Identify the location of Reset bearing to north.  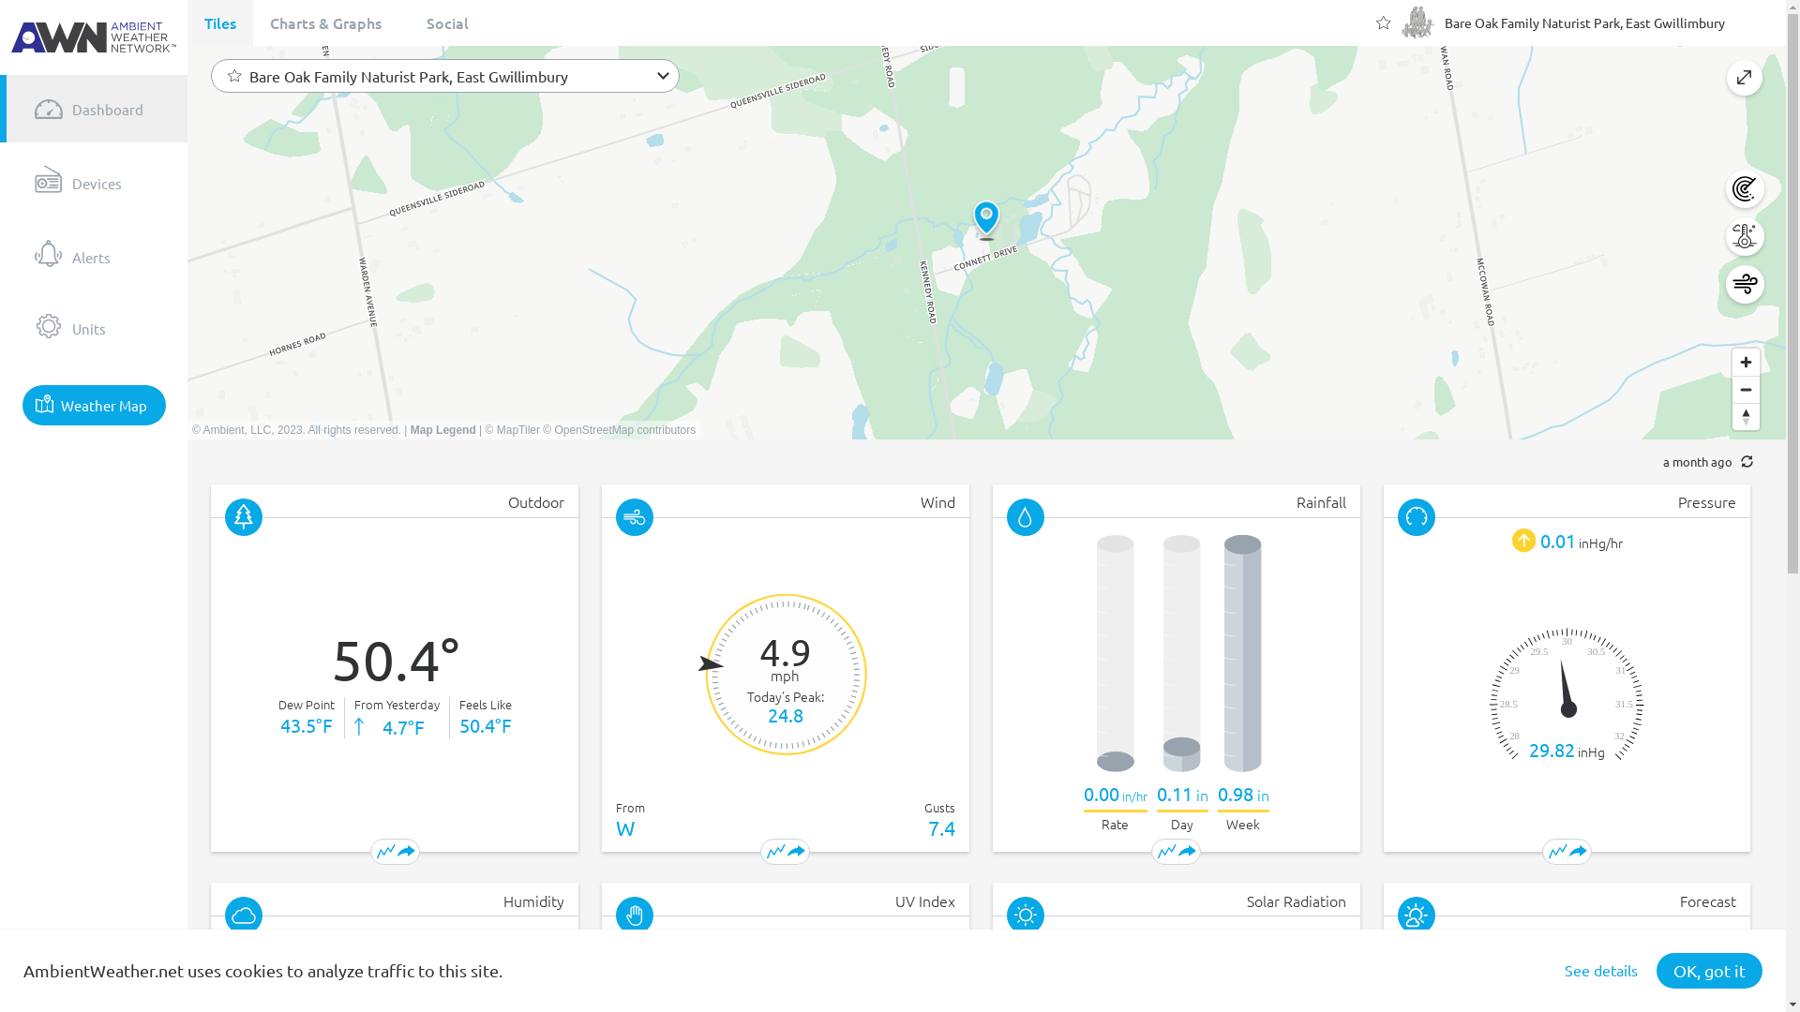
(1746, 416).